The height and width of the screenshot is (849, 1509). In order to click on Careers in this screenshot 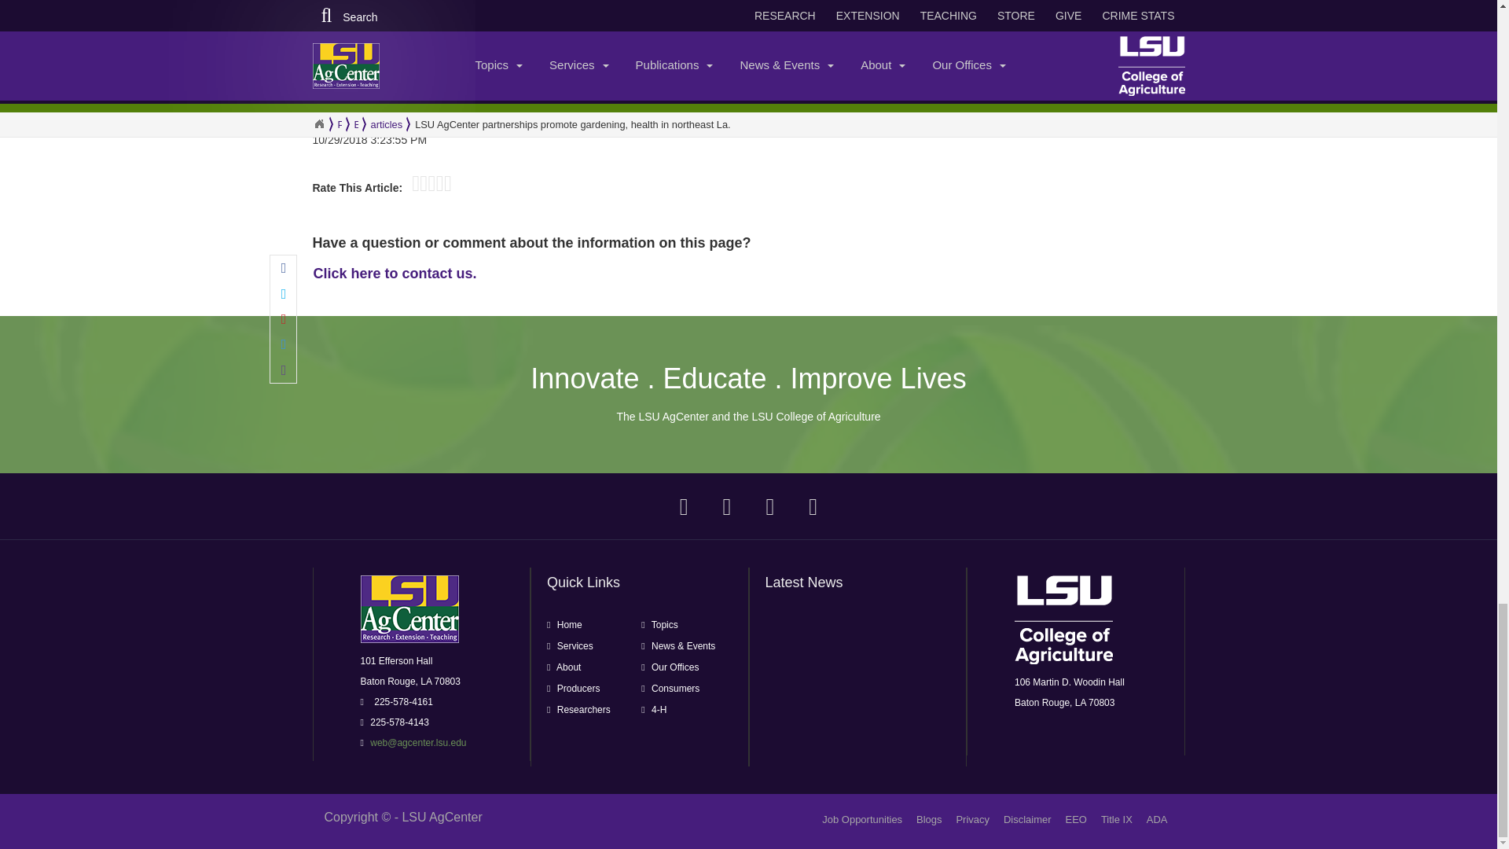, I will do `click(862, 819)`.